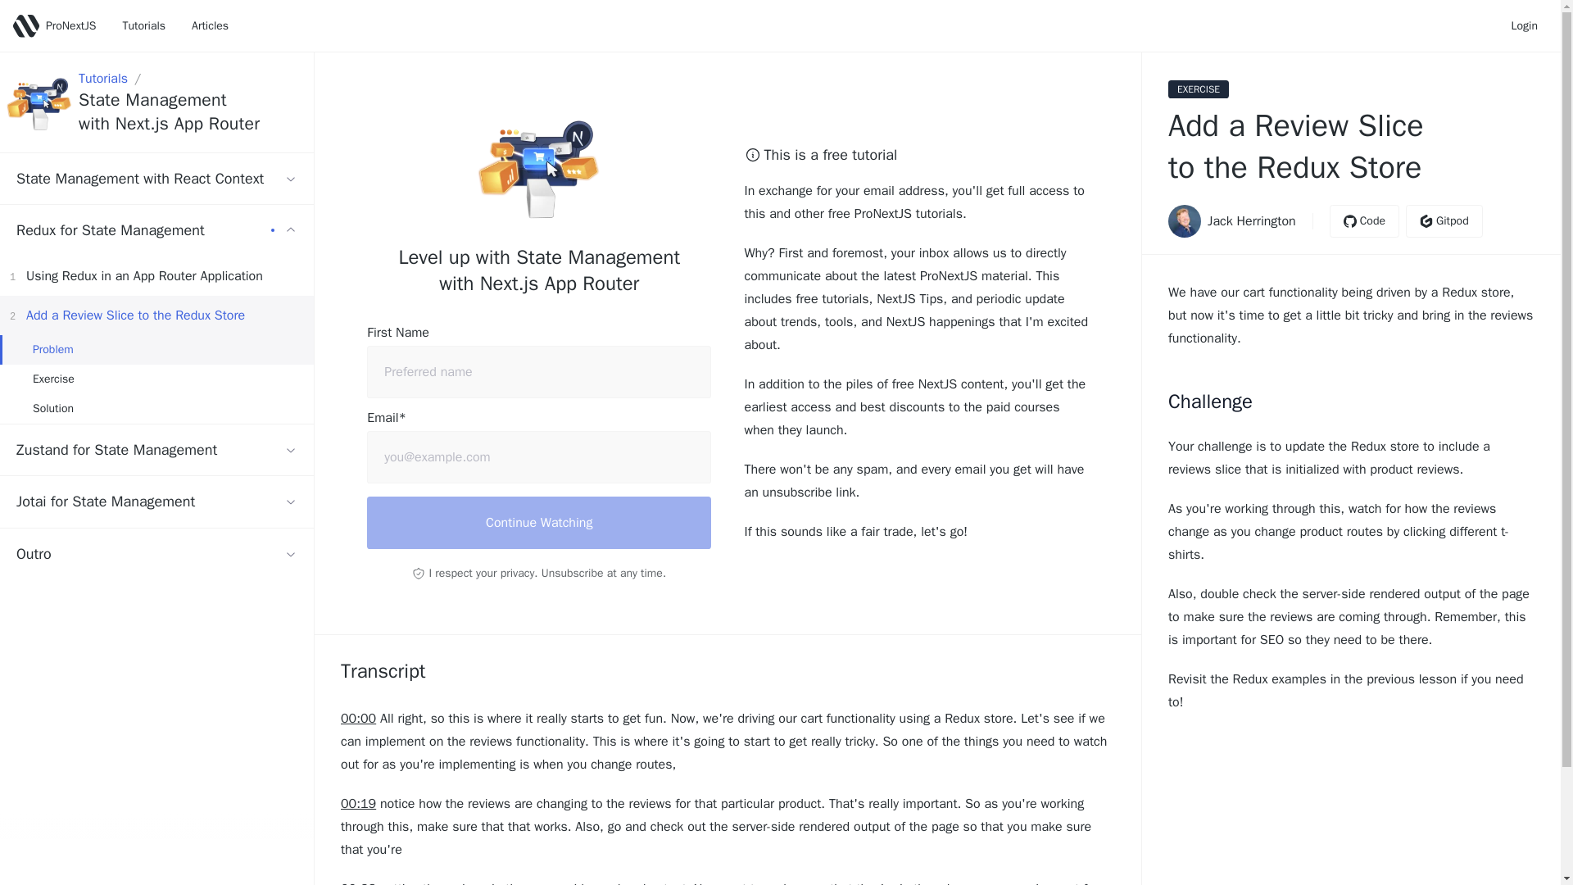  What do you see at coordinates (156, 230) in the screenshot?
I see `Redux for State Management` at bounding box center [156, 230].